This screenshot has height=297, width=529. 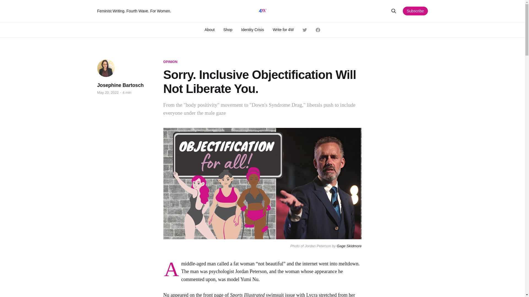 What do you see at coordinates (252, 30) in the screenshot?
I see `Identity Crisis` at bounding box center [252, 30].